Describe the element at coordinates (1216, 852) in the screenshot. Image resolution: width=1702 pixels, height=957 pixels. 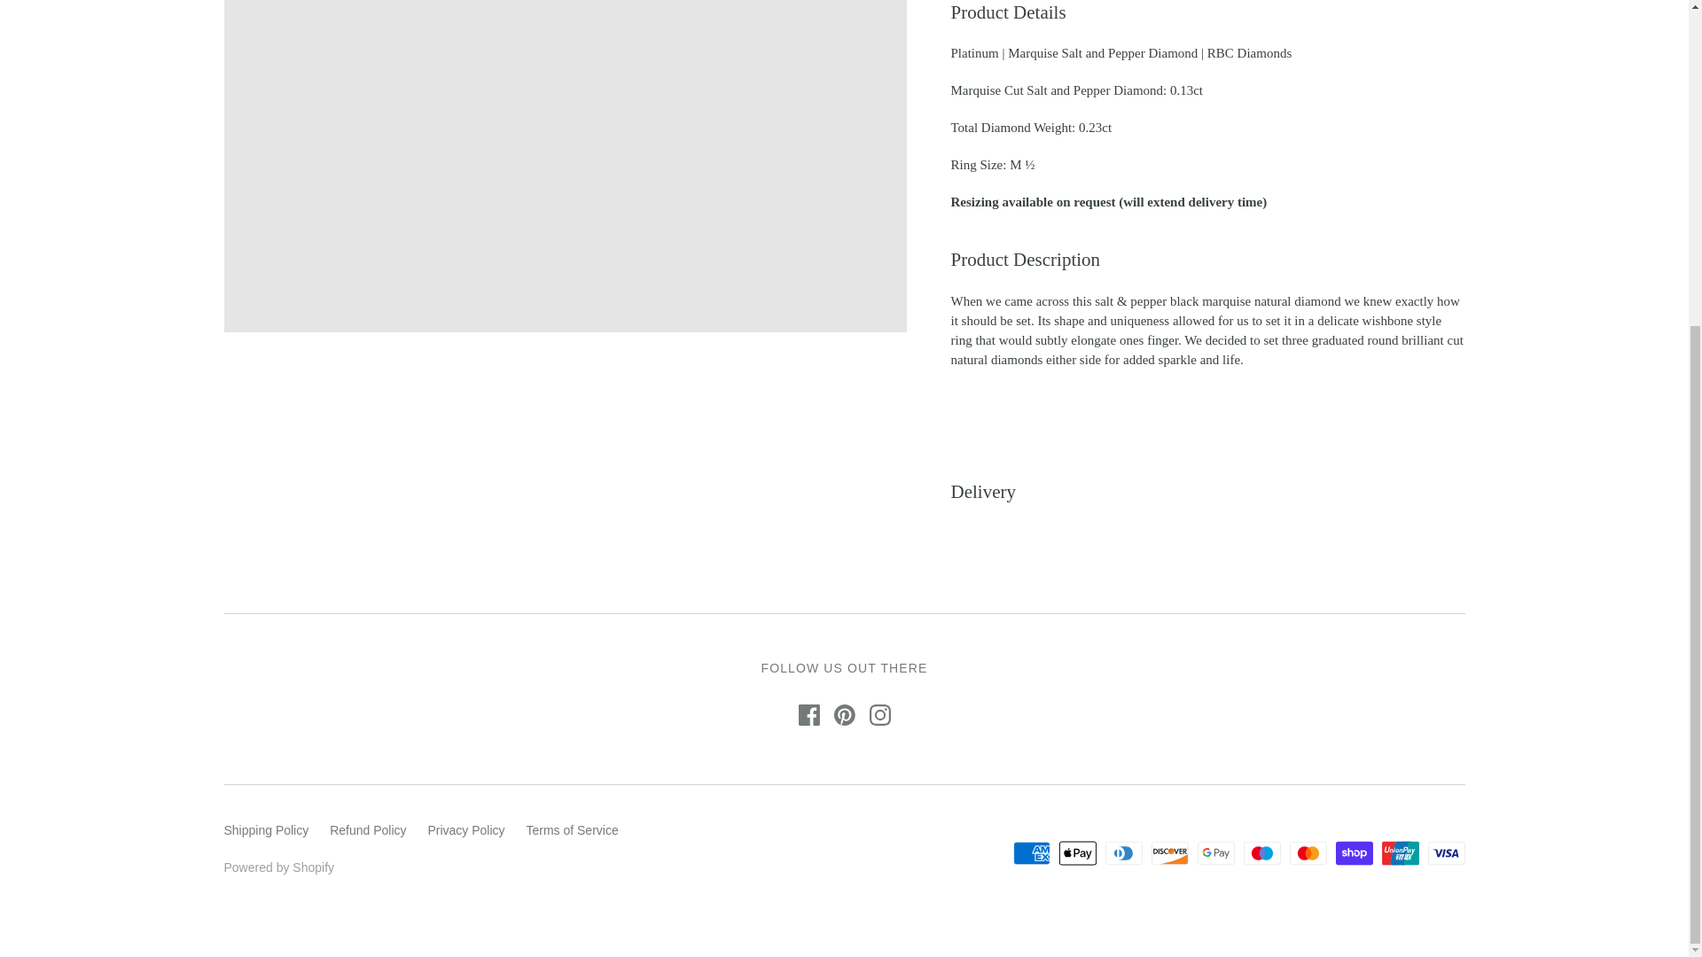
I see `Google Pay` at that location.